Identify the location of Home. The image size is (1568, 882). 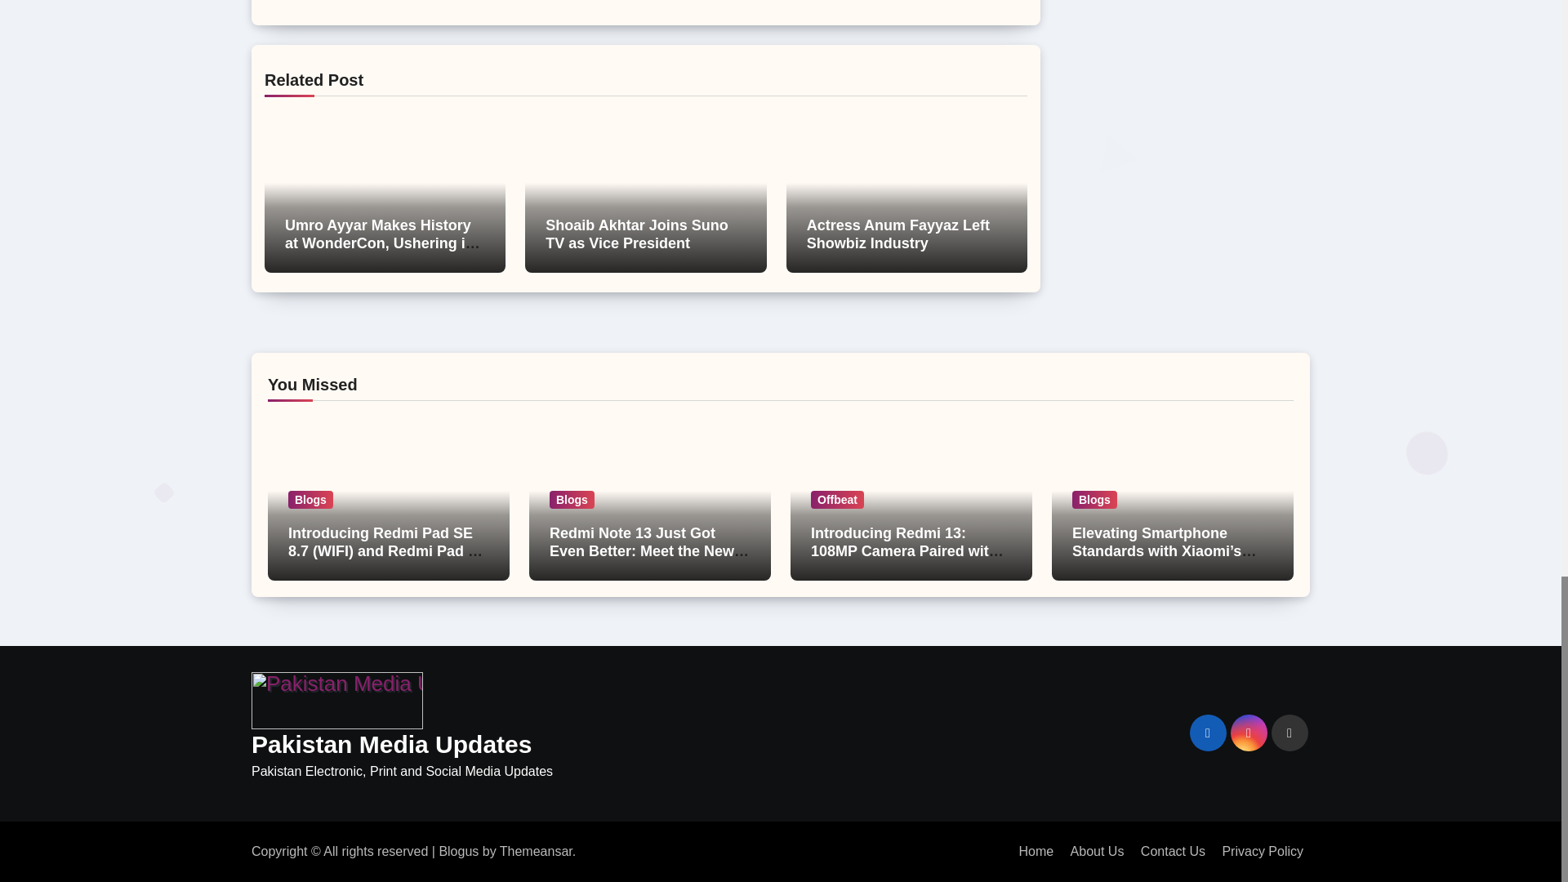
(1036, 851).